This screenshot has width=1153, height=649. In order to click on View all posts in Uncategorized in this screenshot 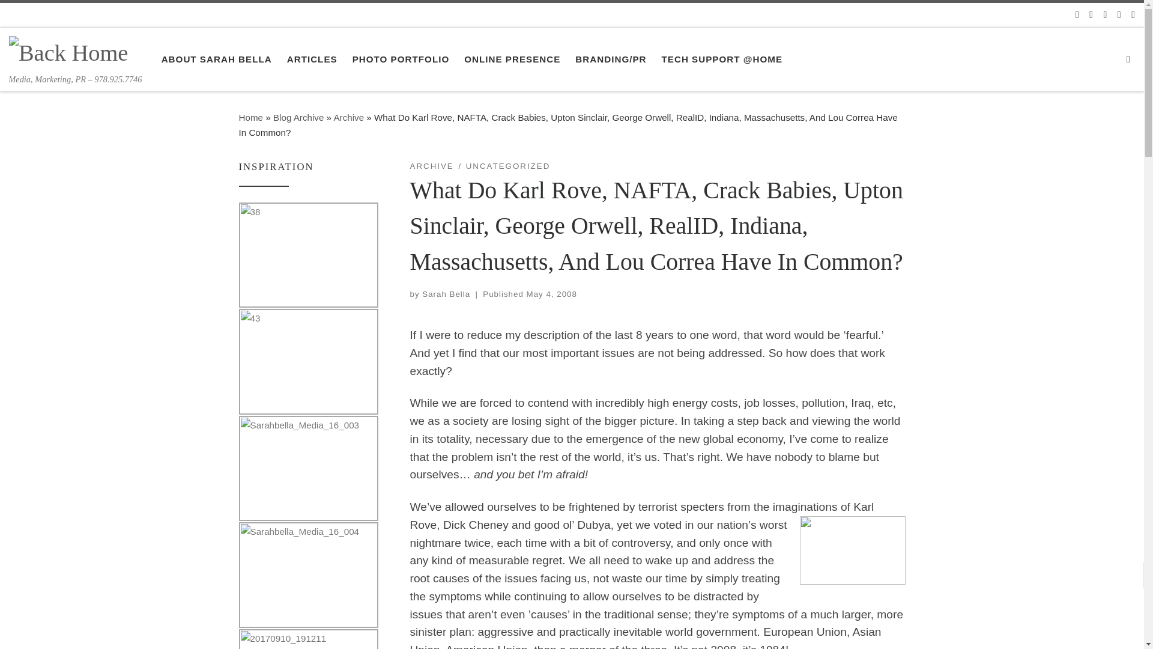, I will do `click(508, 166)`.